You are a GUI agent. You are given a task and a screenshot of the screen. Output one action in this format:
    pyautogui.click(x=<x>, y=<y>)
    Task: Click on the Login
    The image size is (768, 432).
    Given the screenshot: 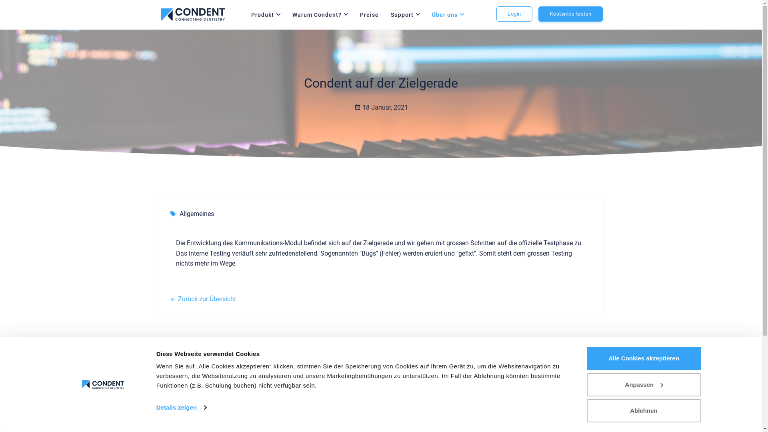 What is the action you would take?
    pyautogui.click(x=514, y=14)
    